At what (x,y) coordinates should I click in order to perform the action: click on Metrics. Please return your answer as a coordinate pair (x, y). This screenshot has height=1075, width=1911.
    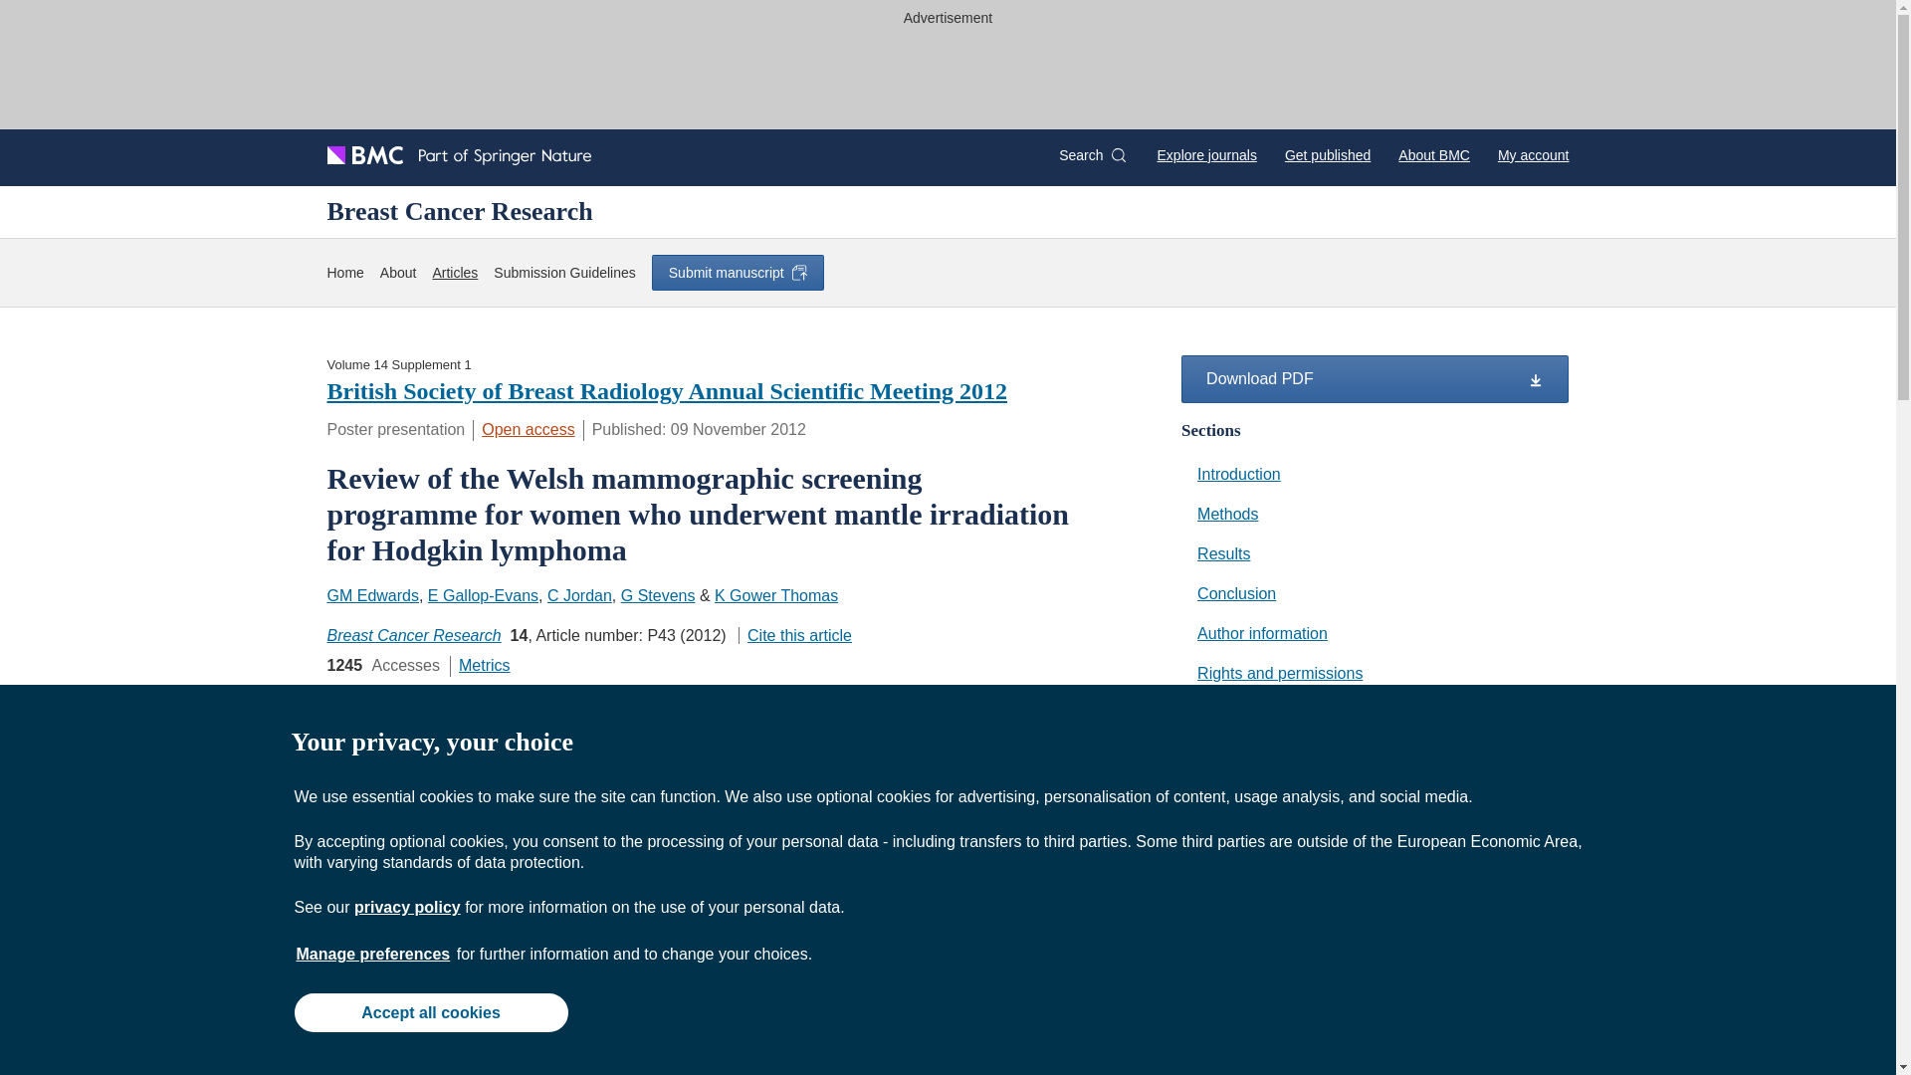
    Looking at the image, I should click on (484, 665).